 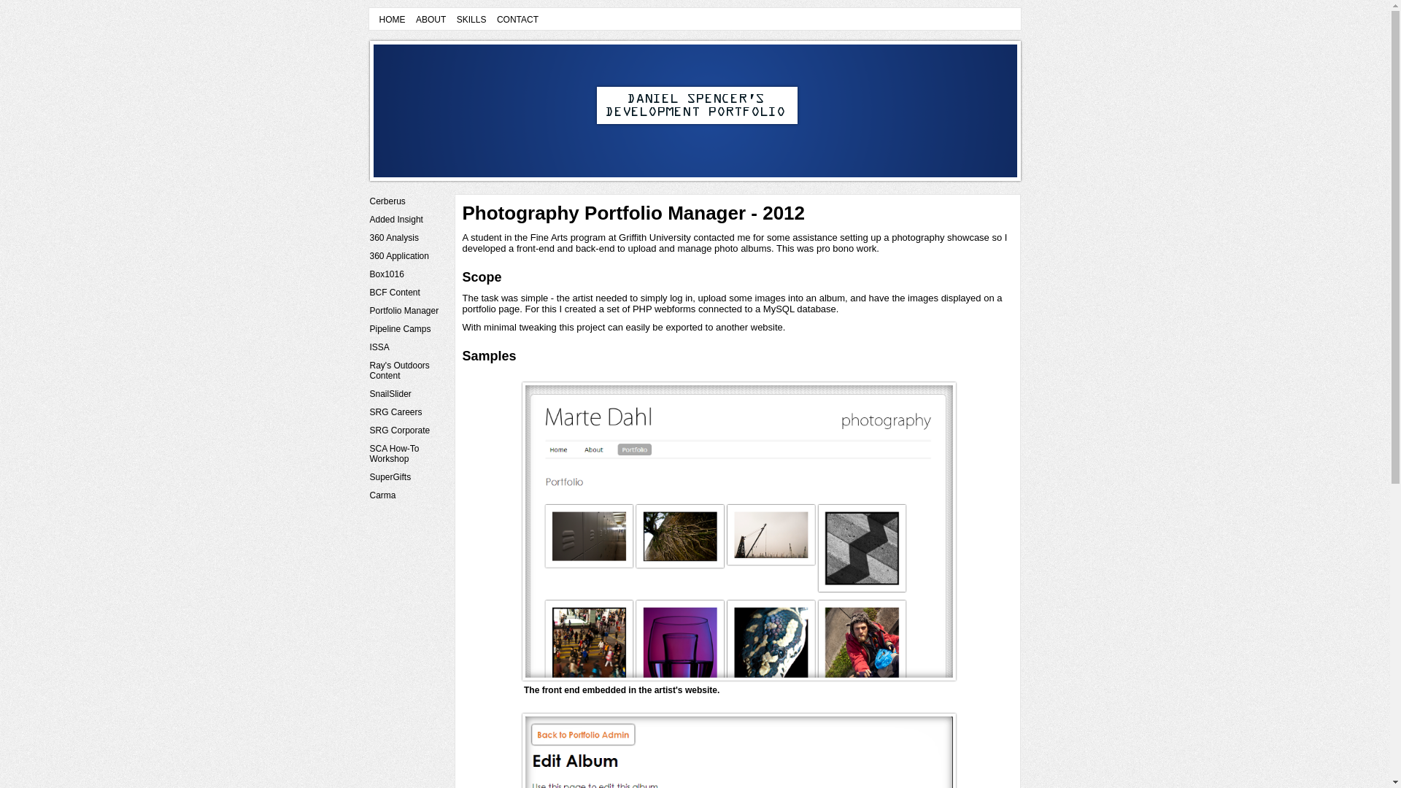 What do you see at coordinates (410, 495) in the screenshot?
I see `Carma` at bounding box center [410, 495].